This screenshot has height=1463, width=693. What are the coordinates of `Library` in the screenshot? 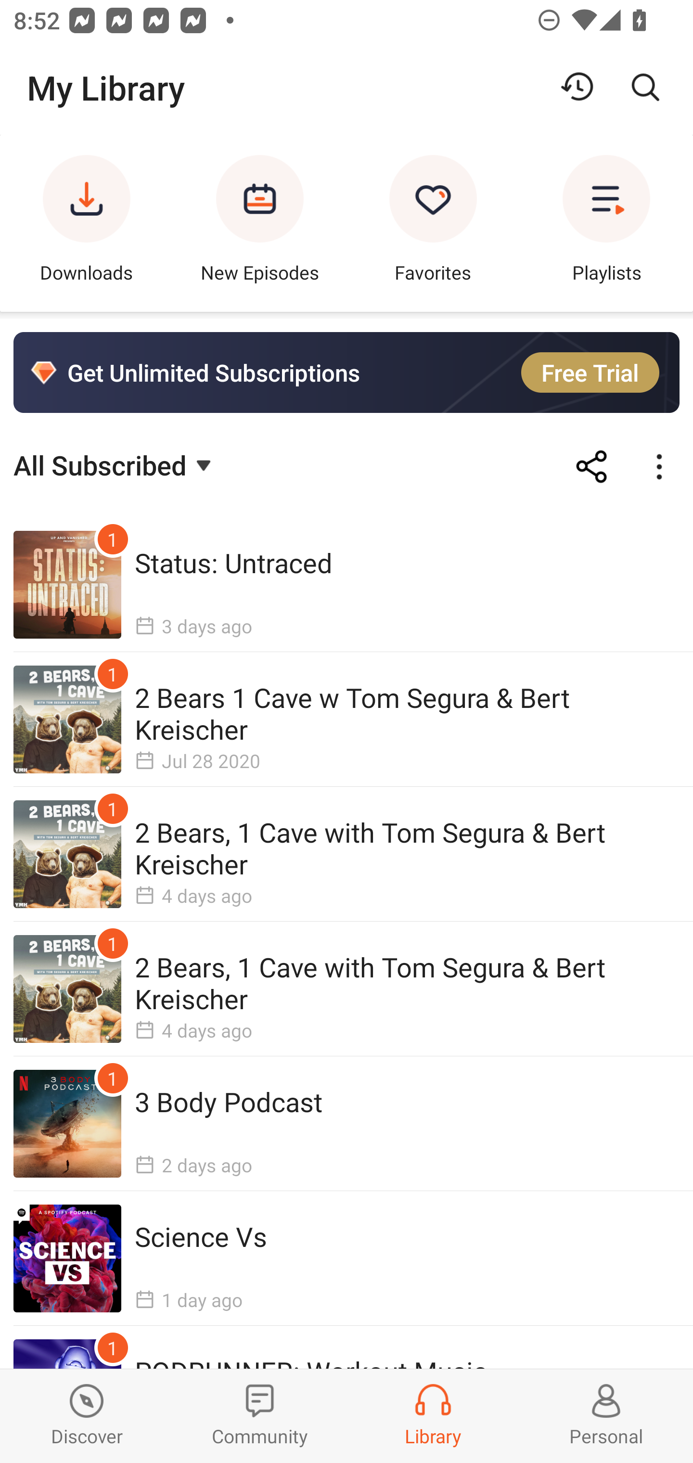 It's located at (433, 1416).